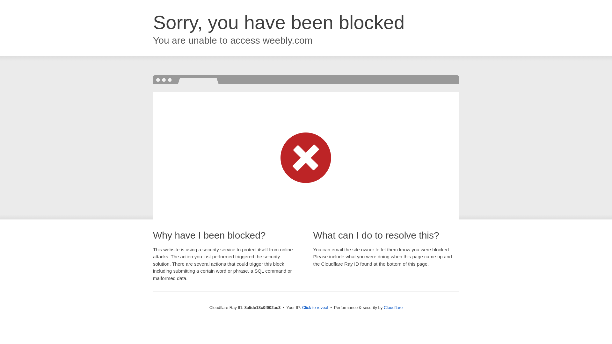 Image resolution: width=612 pixels, height=344 pixels. What do you see at coordinates (315, 308) in the screenshot?
I see `Click to reveal` at bounding box center [315, 308].